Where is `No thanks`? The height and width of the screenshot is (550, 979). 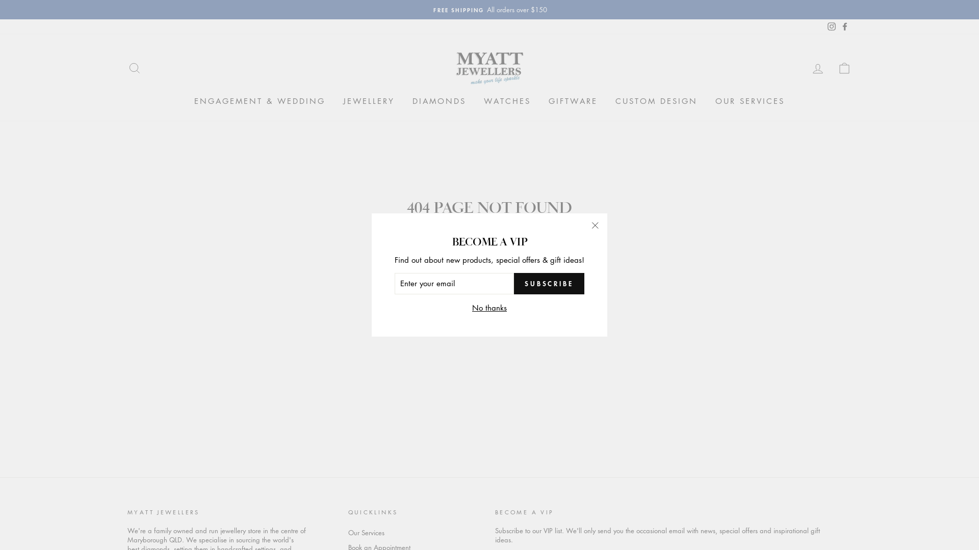 No thanks is located at coordinates (489, 308).